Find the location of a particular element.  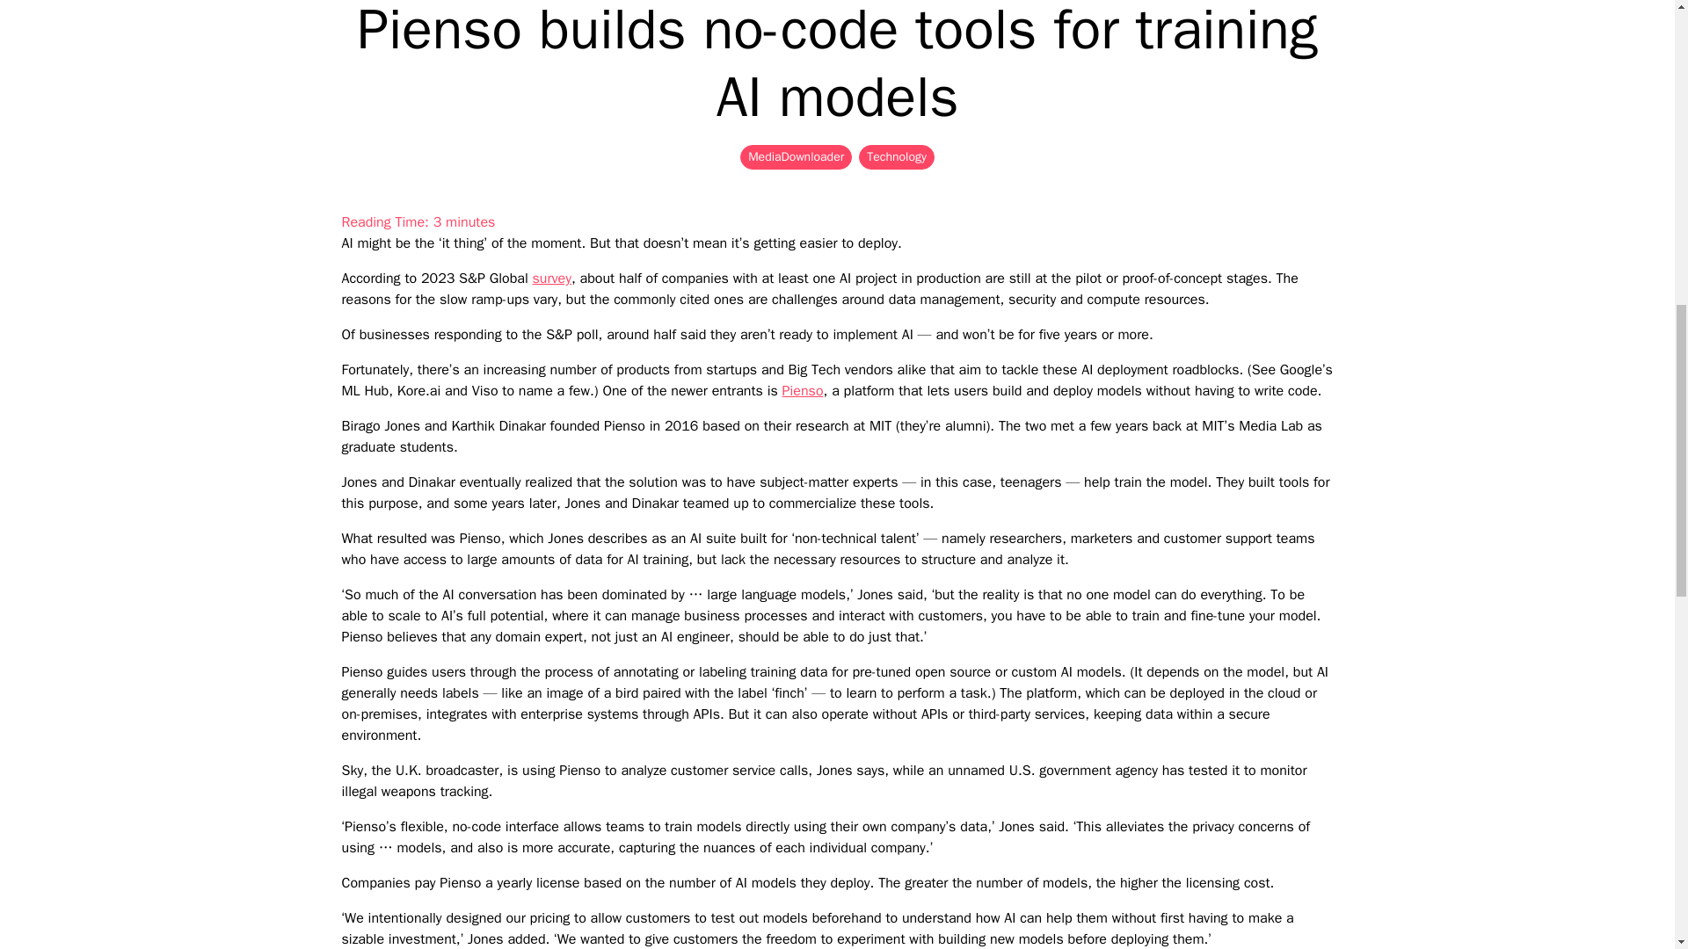

Pienso is located at coordinates (803, 390).